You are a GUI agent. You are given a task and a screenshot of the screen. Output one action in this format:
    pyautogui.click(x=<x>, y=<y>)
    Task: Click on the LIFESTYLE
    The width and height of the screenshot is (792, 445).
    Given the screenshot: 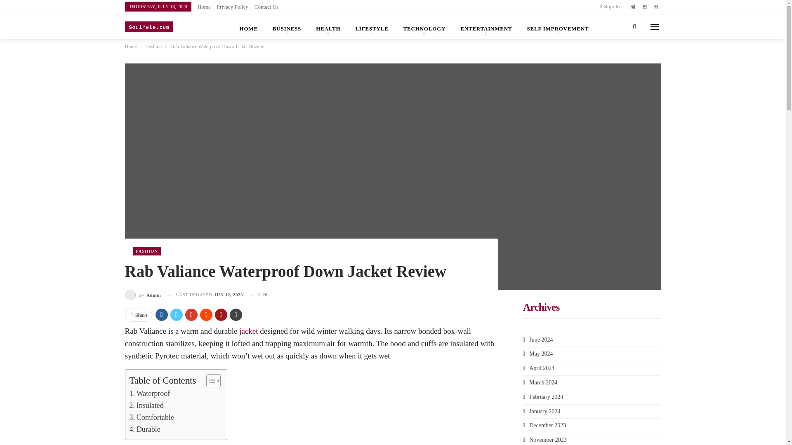 What is the action you would take?
    pyautogui.click(x=371, y=26)
    